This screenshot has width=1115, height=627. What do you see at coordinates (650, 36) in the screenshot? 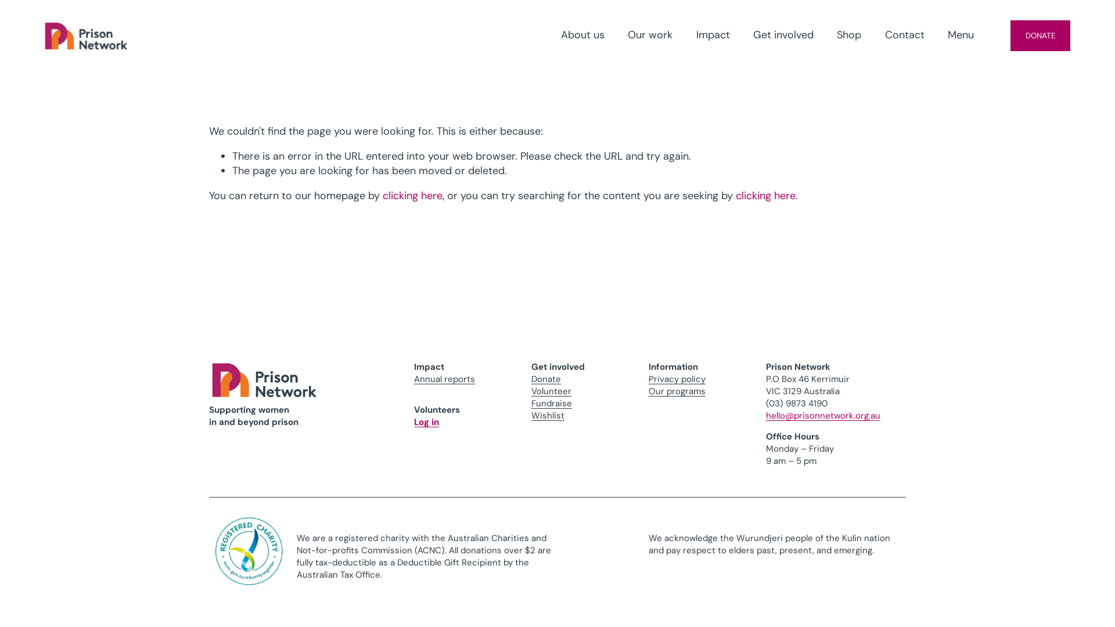
I see `Our work` at bounding box center [650, 36].